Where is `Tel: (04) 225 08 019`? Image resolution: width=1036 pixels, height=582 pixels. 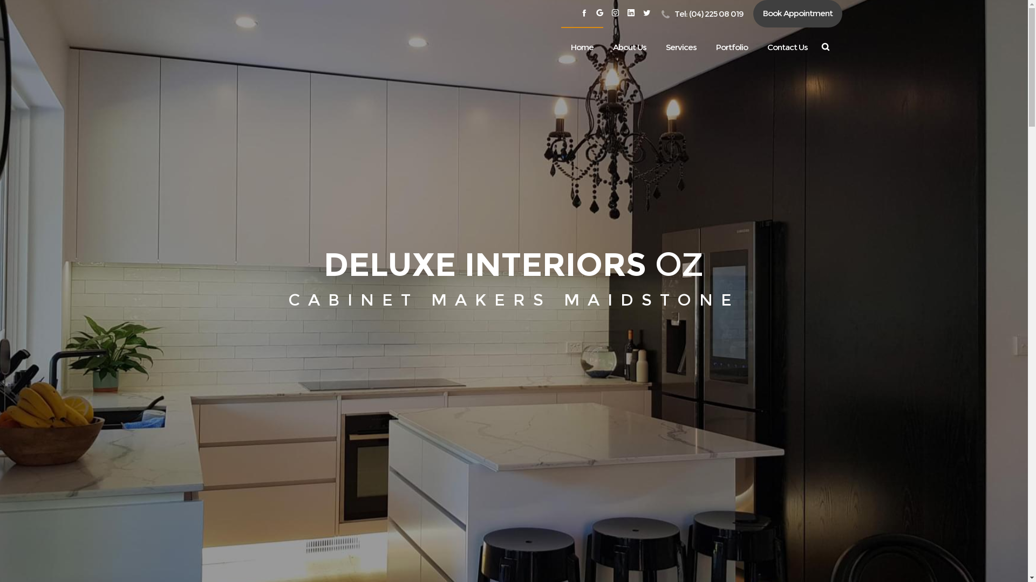
Tel: (04) 225 08 019 is located at coordinates (703, 14).